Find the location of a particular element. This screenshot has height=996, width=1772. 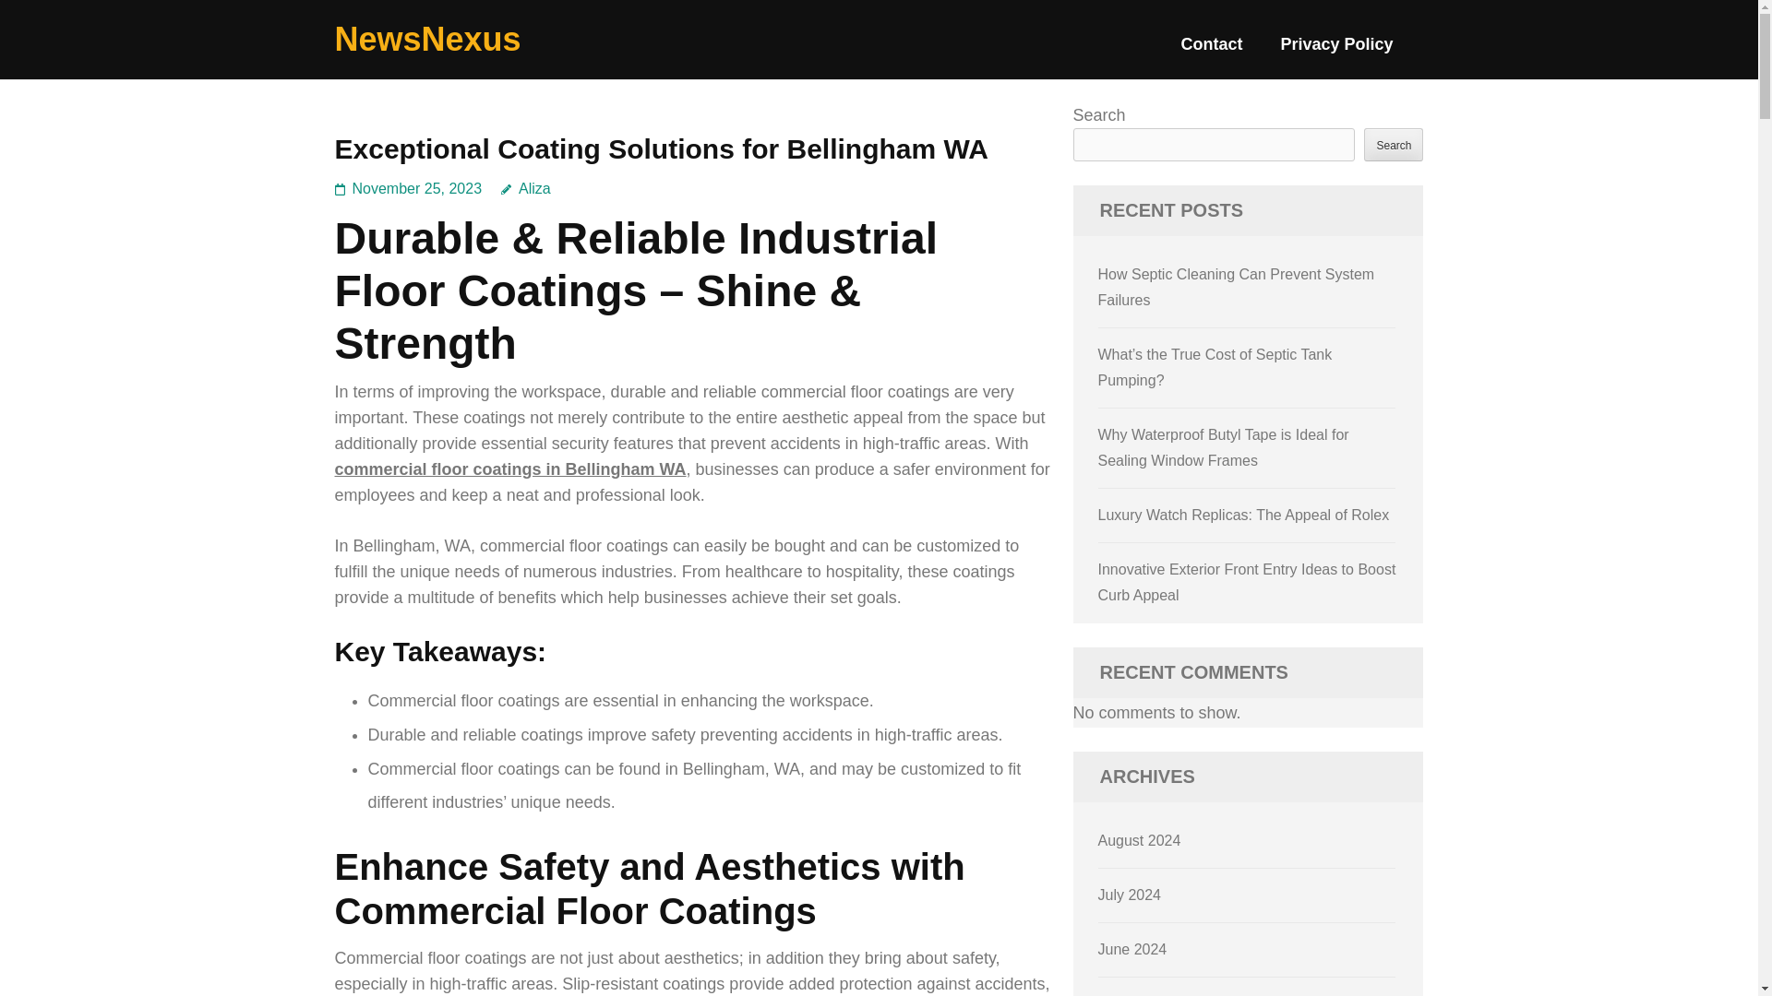

NewsNexus is located at coordinates (427, 39).